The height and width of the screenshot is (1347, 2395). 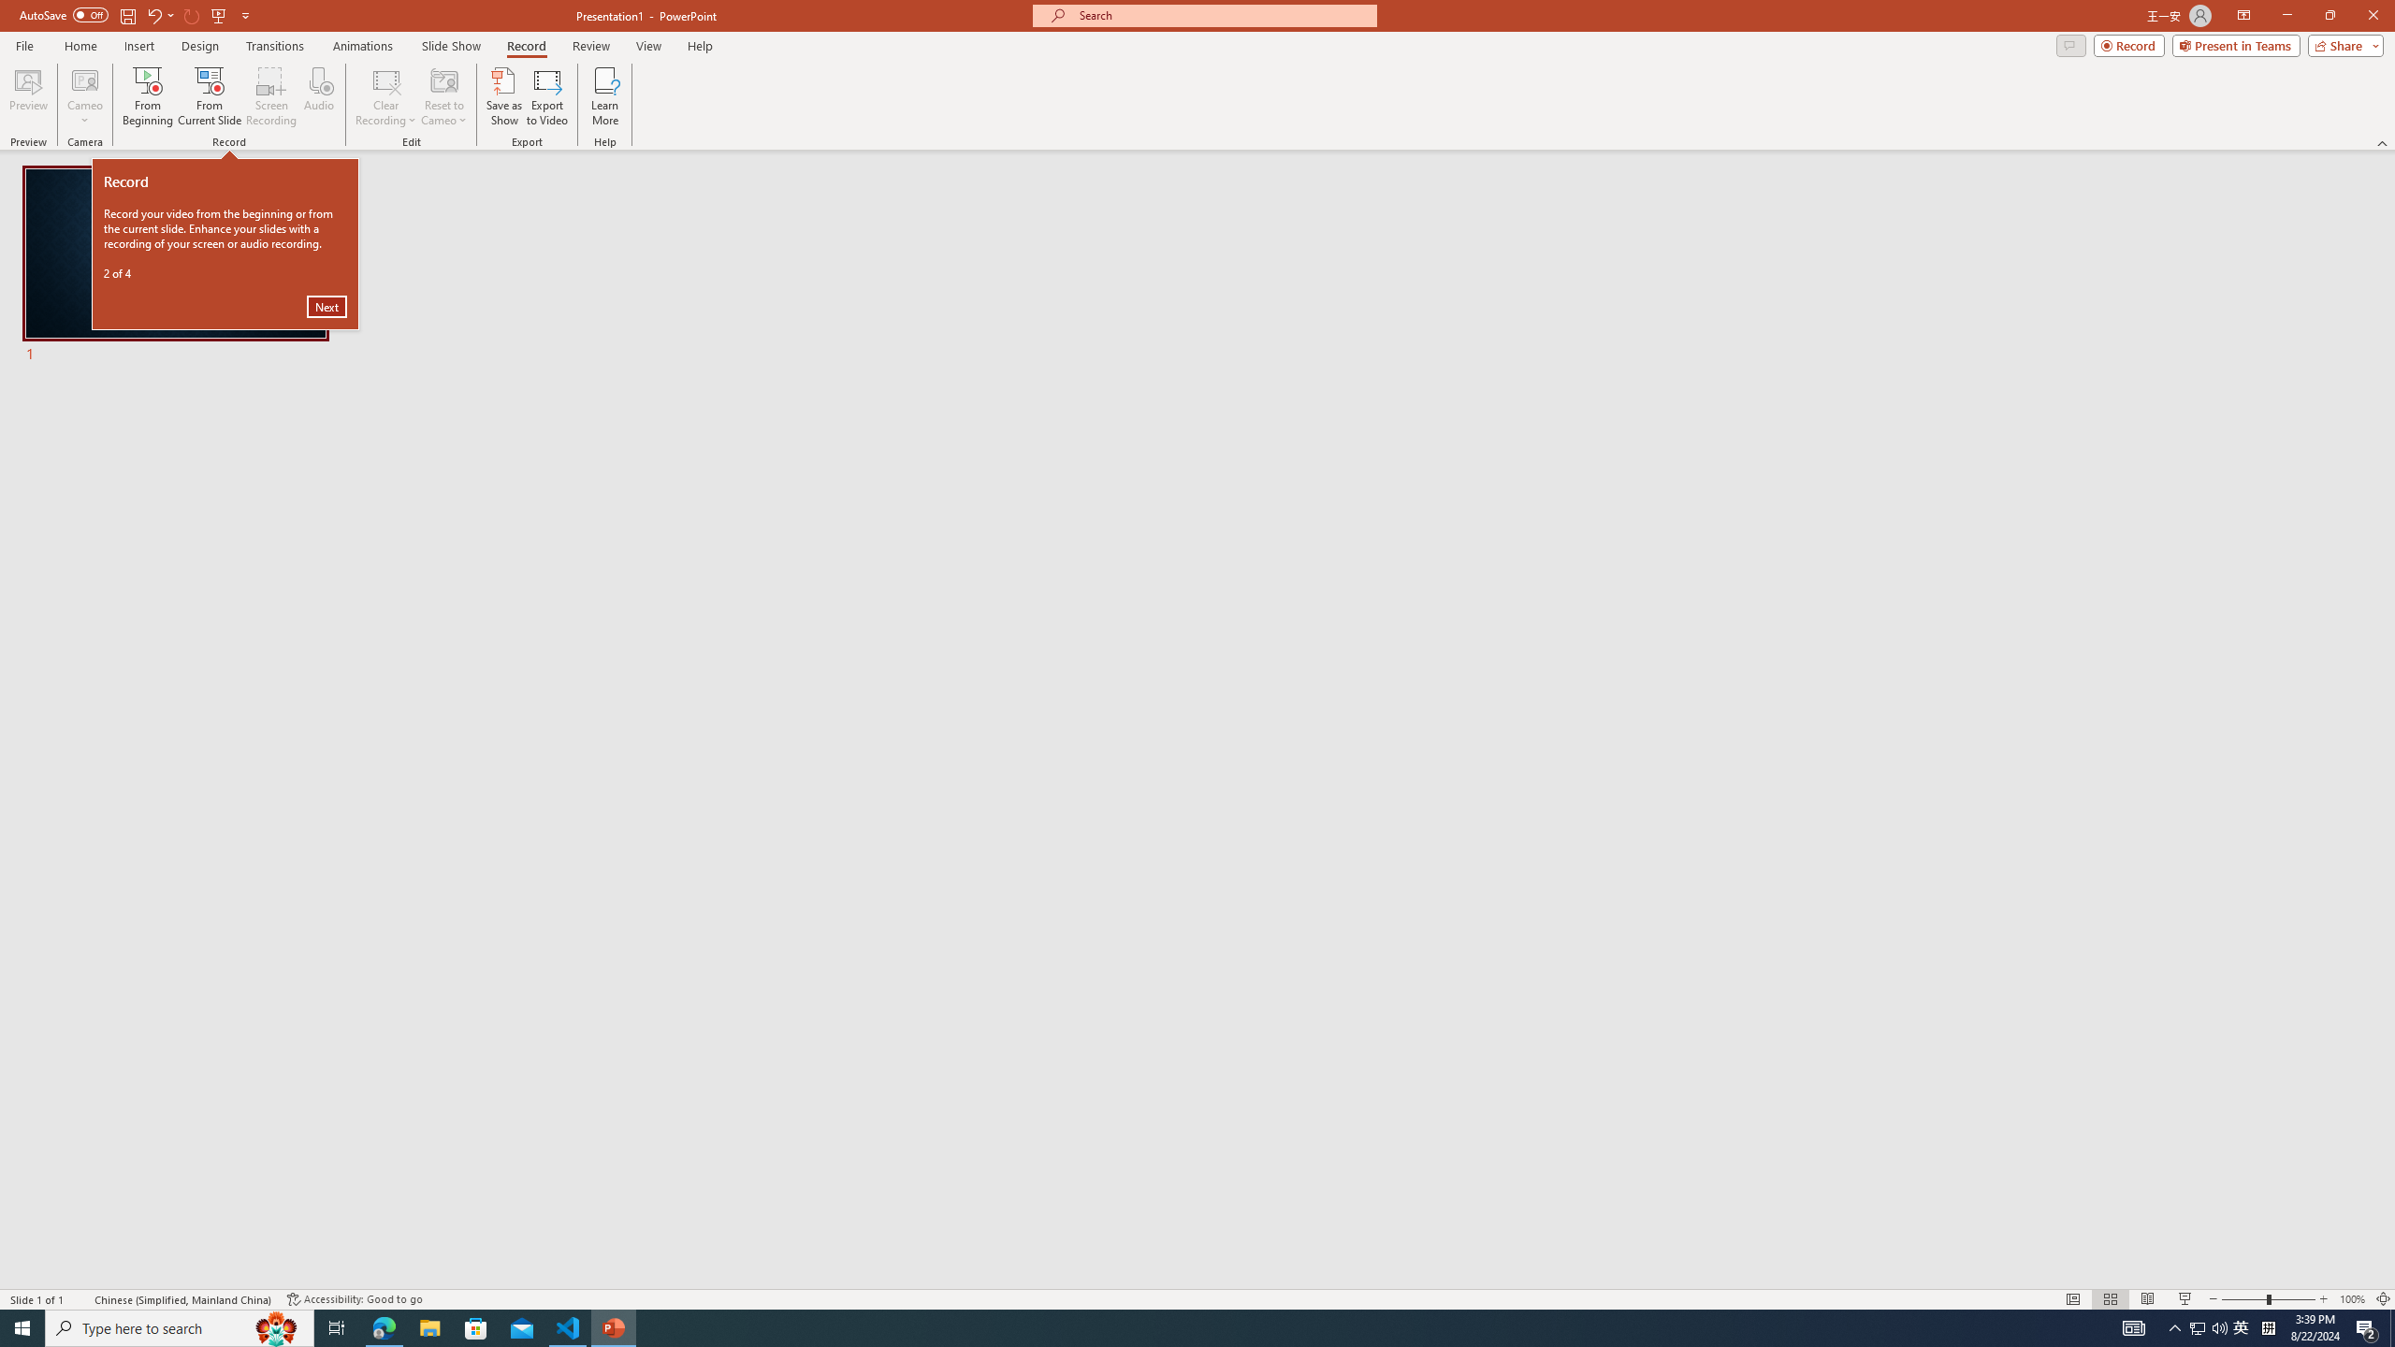 I want to click on Zoom to Fit , so click(x=2384, y=1299).